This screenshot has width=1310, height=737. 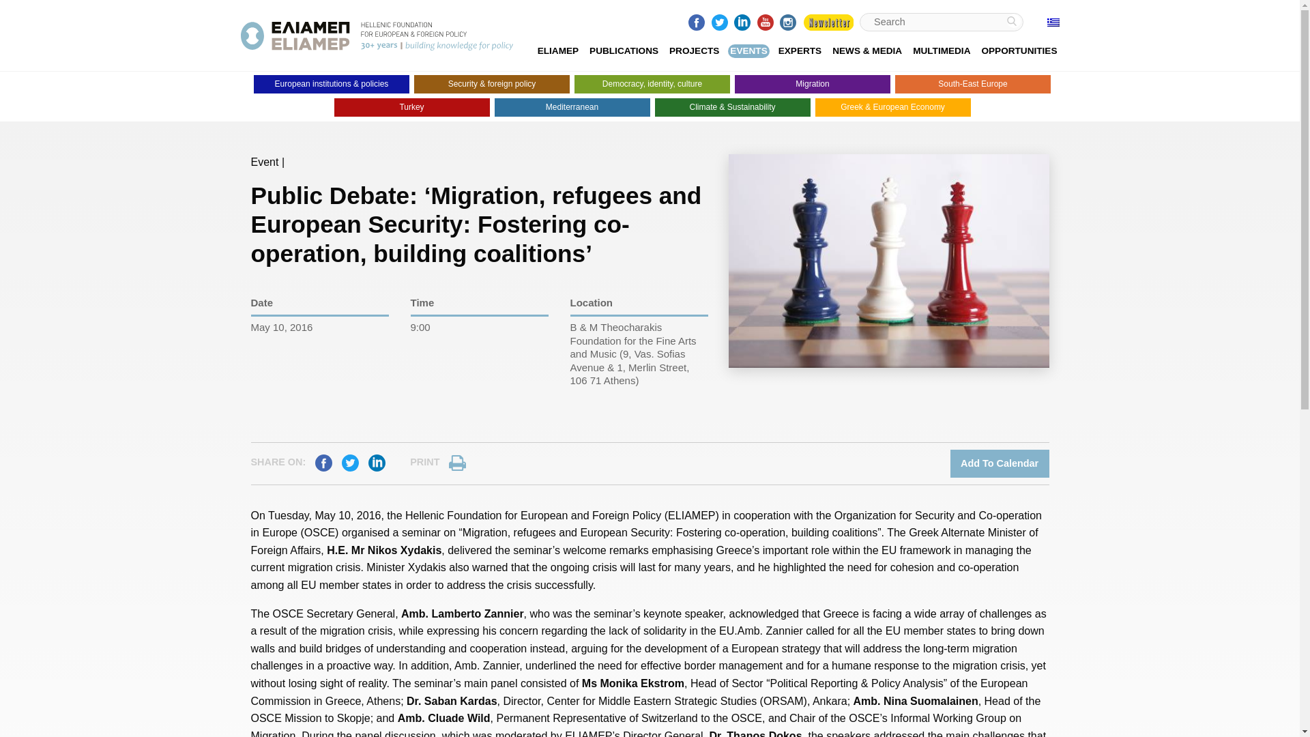 I want to click on EVENTS, so click(x=748, y=51).